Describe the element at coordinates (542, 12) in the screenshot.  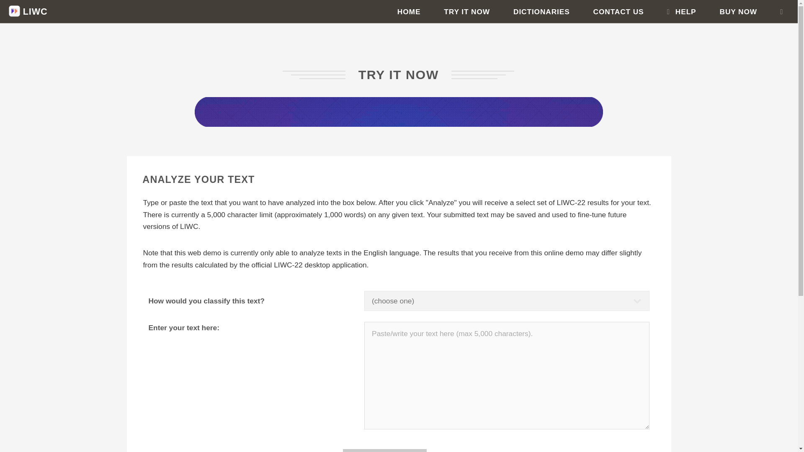
I see `DICTIONARIES` at that location.